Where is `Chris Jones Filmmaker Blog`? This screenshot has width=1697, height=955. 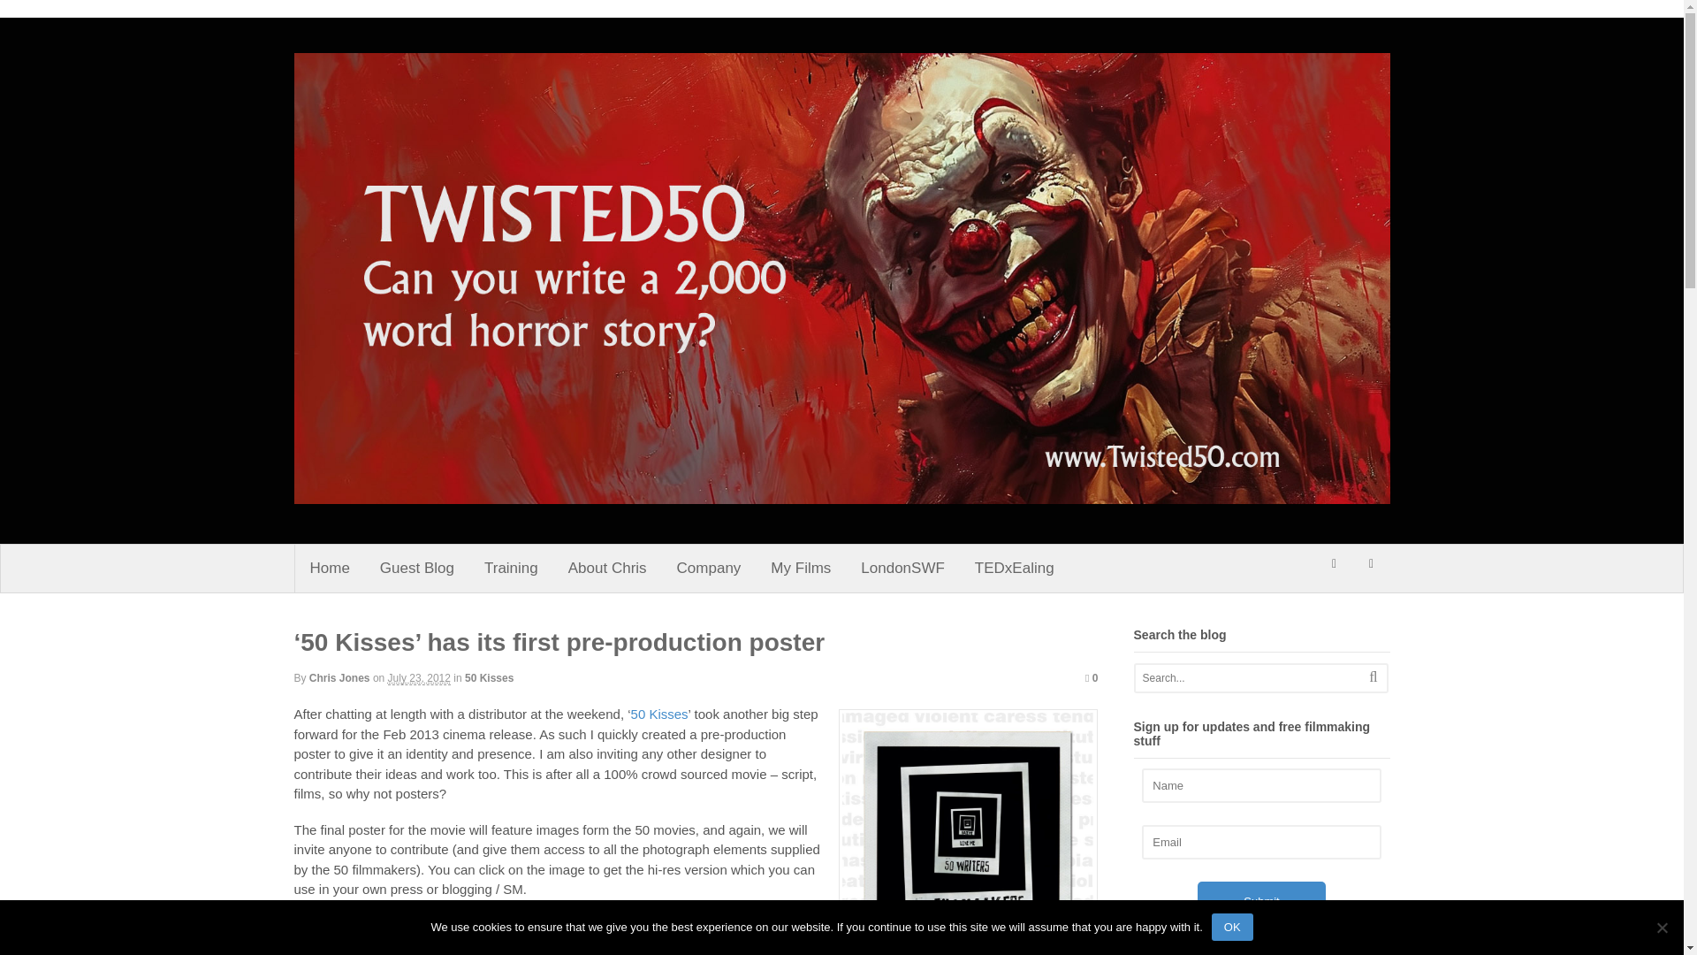 Chris Jones Filmmaker Blog is located at coordinates (514, 522).